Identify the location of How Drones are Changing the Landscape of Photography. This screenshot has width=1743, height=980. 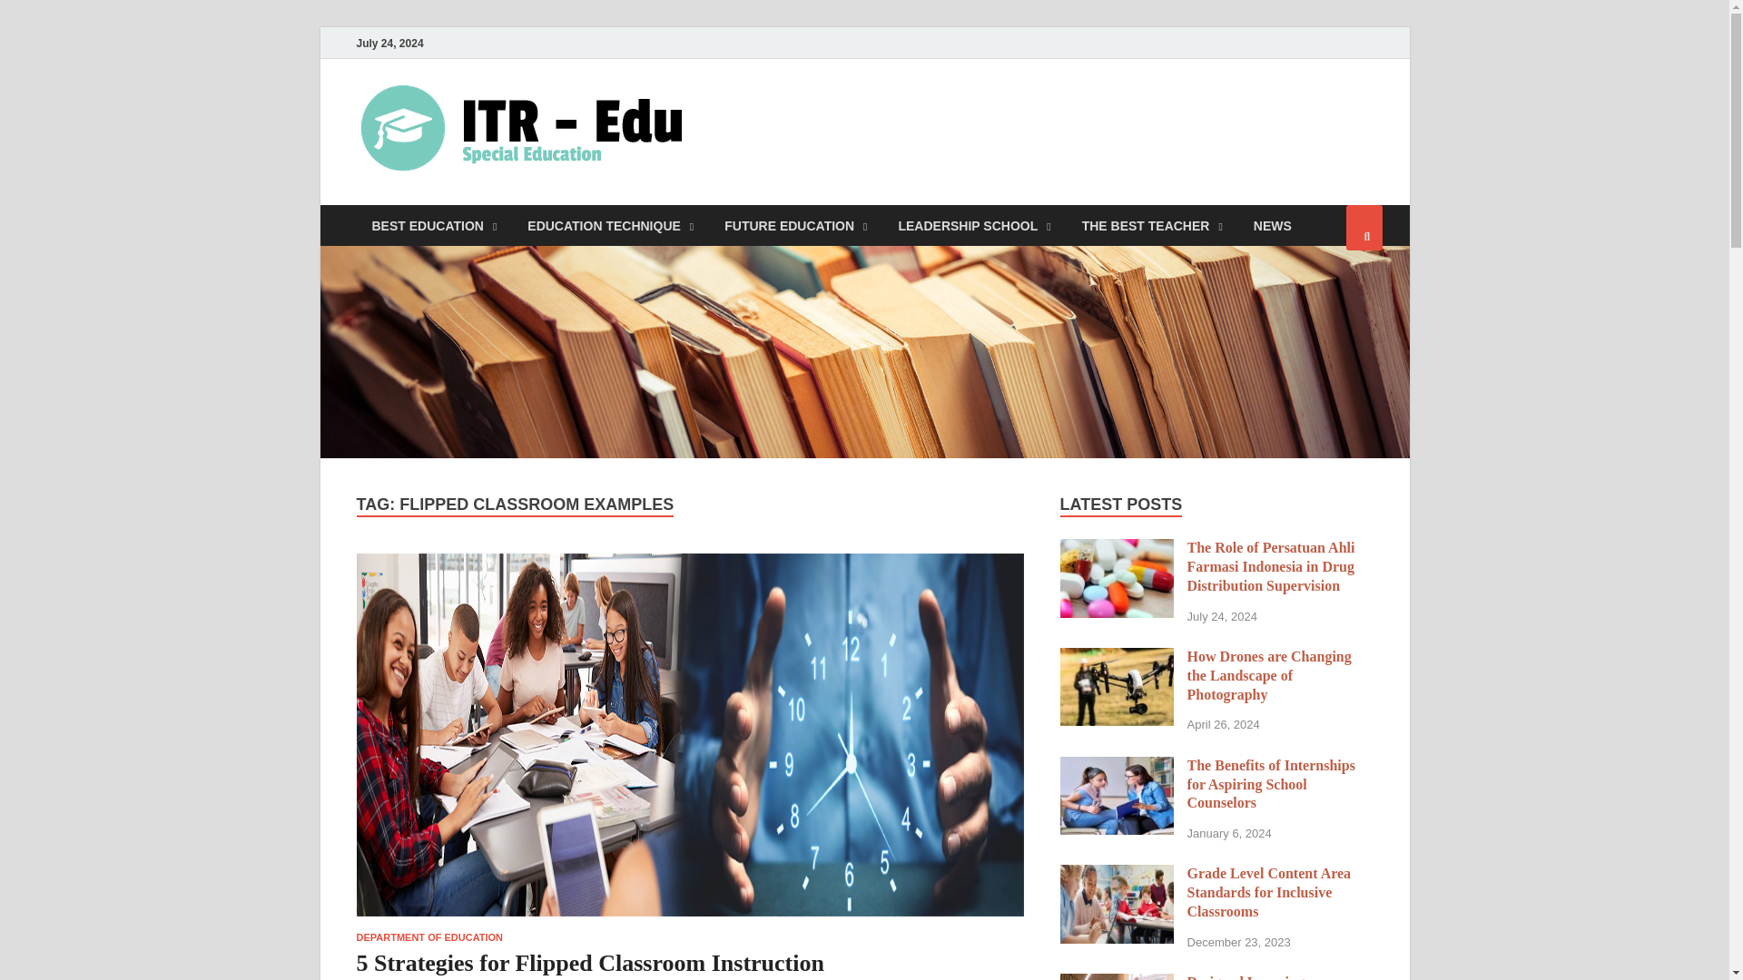
(1117, 659).